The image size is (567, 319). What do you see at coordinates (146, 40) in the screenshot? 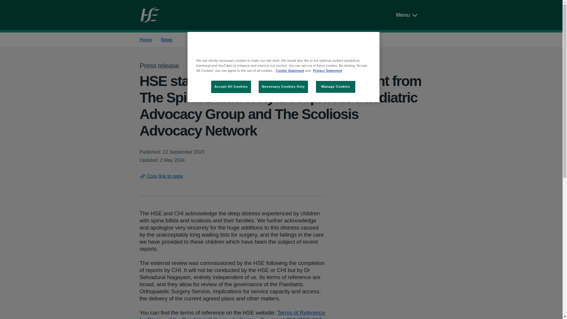
I see `Home` at bounding box center [146, 40].